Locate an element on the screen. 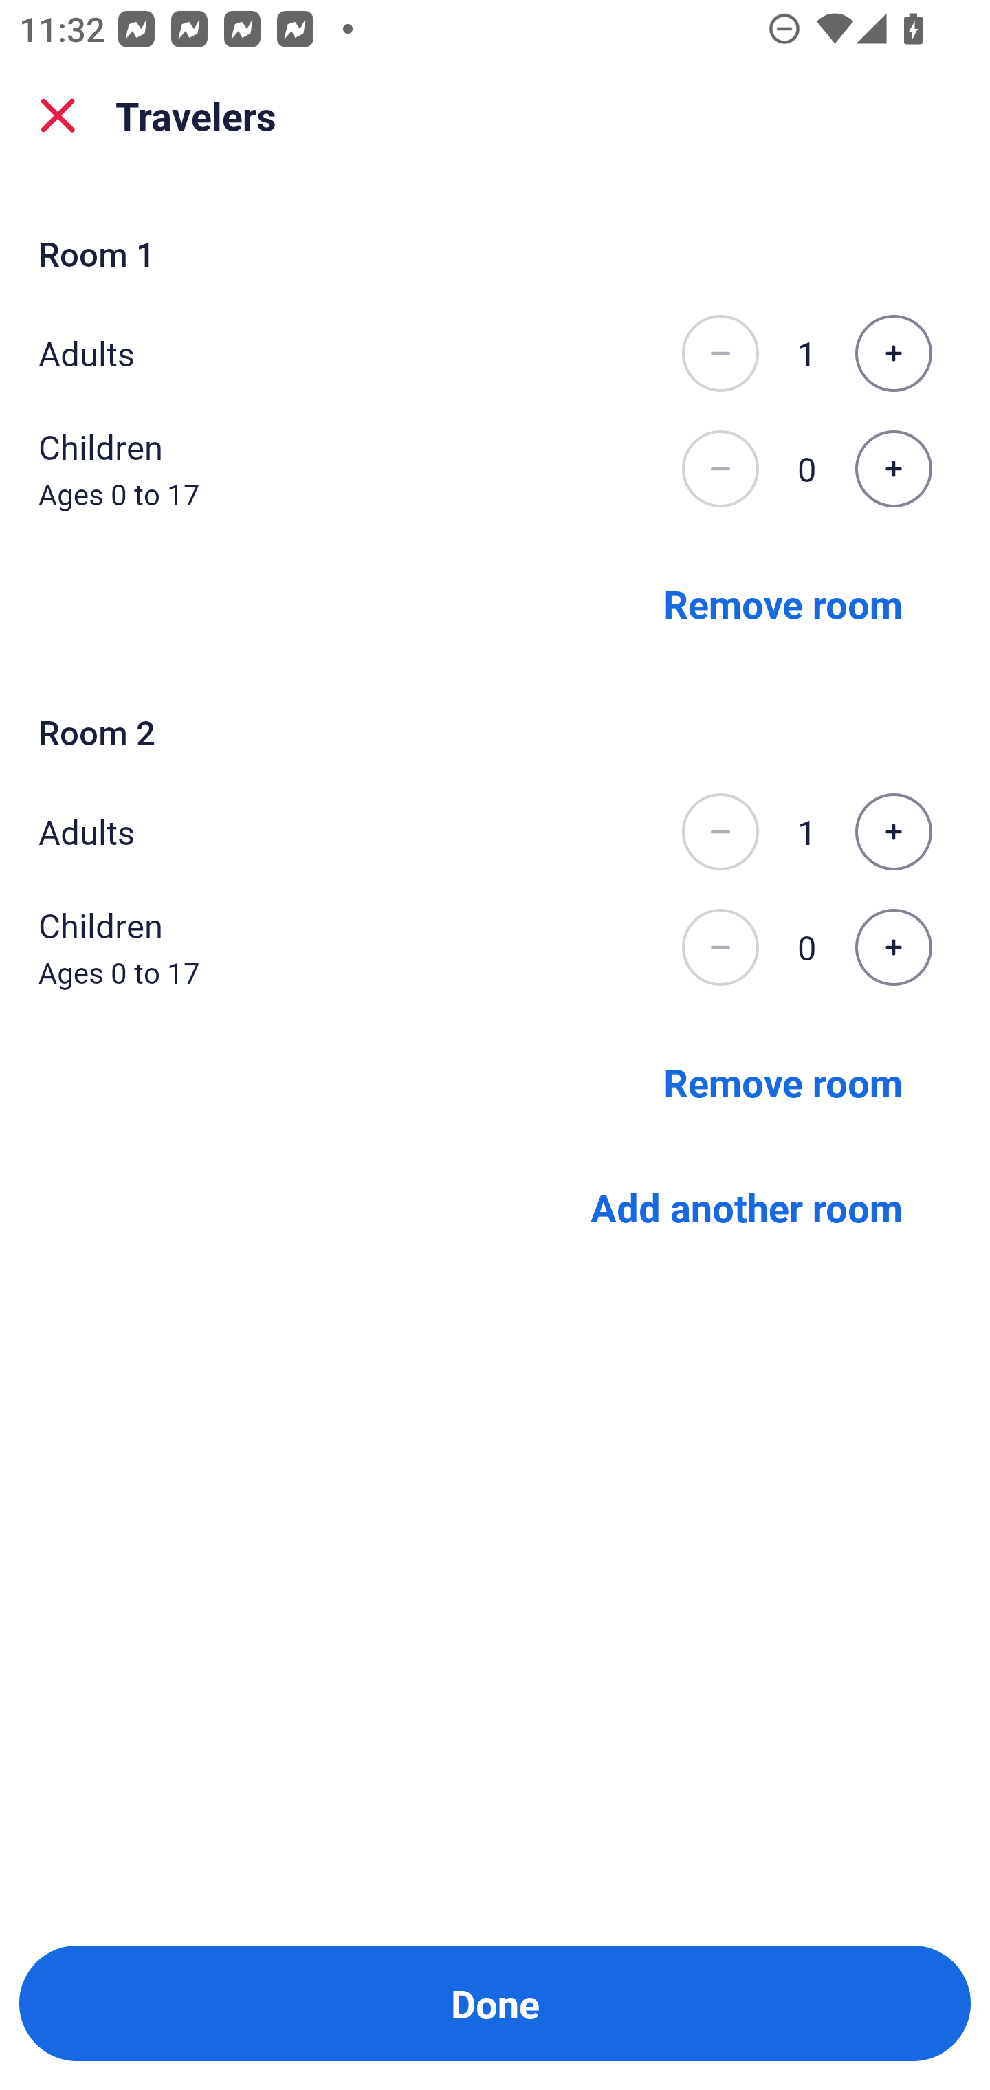  close is located at coordinates (58, 115).